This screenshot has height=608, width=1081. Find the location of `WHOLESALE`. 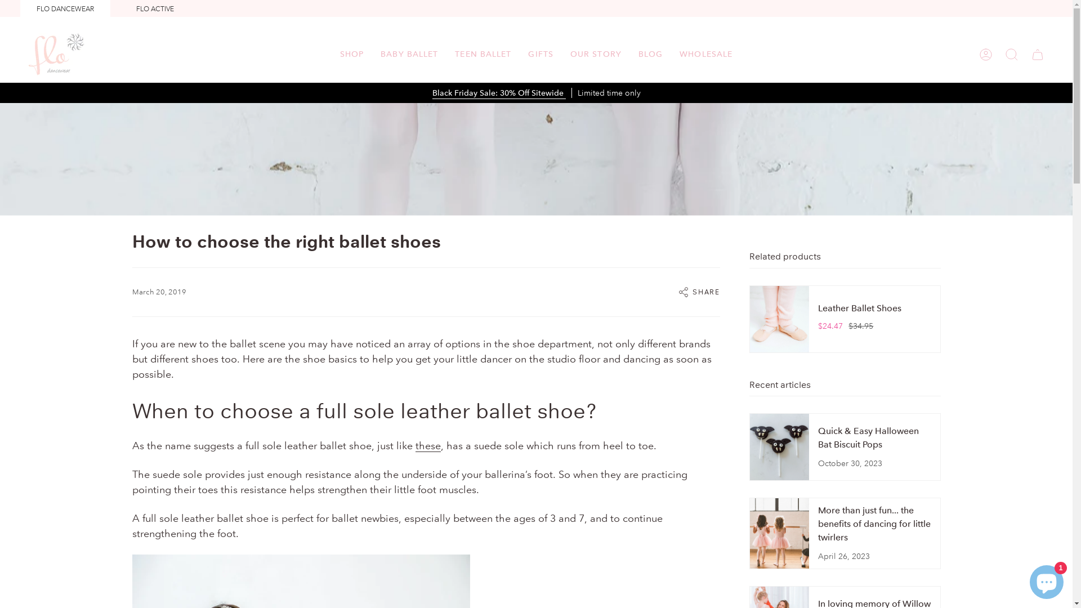

WHOLESALE is located at coordinates (706, 54).